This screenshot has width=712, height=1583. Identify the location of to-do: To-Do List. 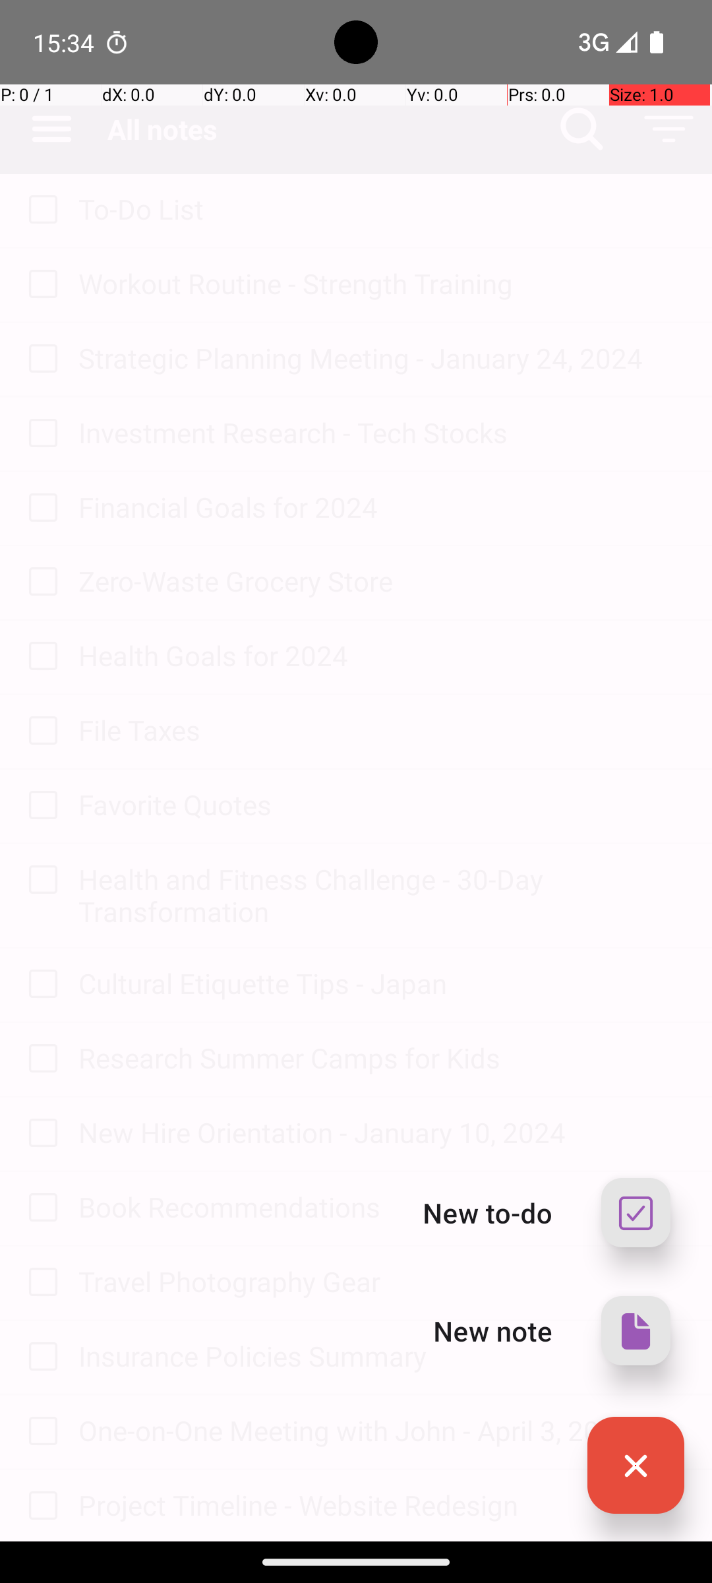
(40, 210).